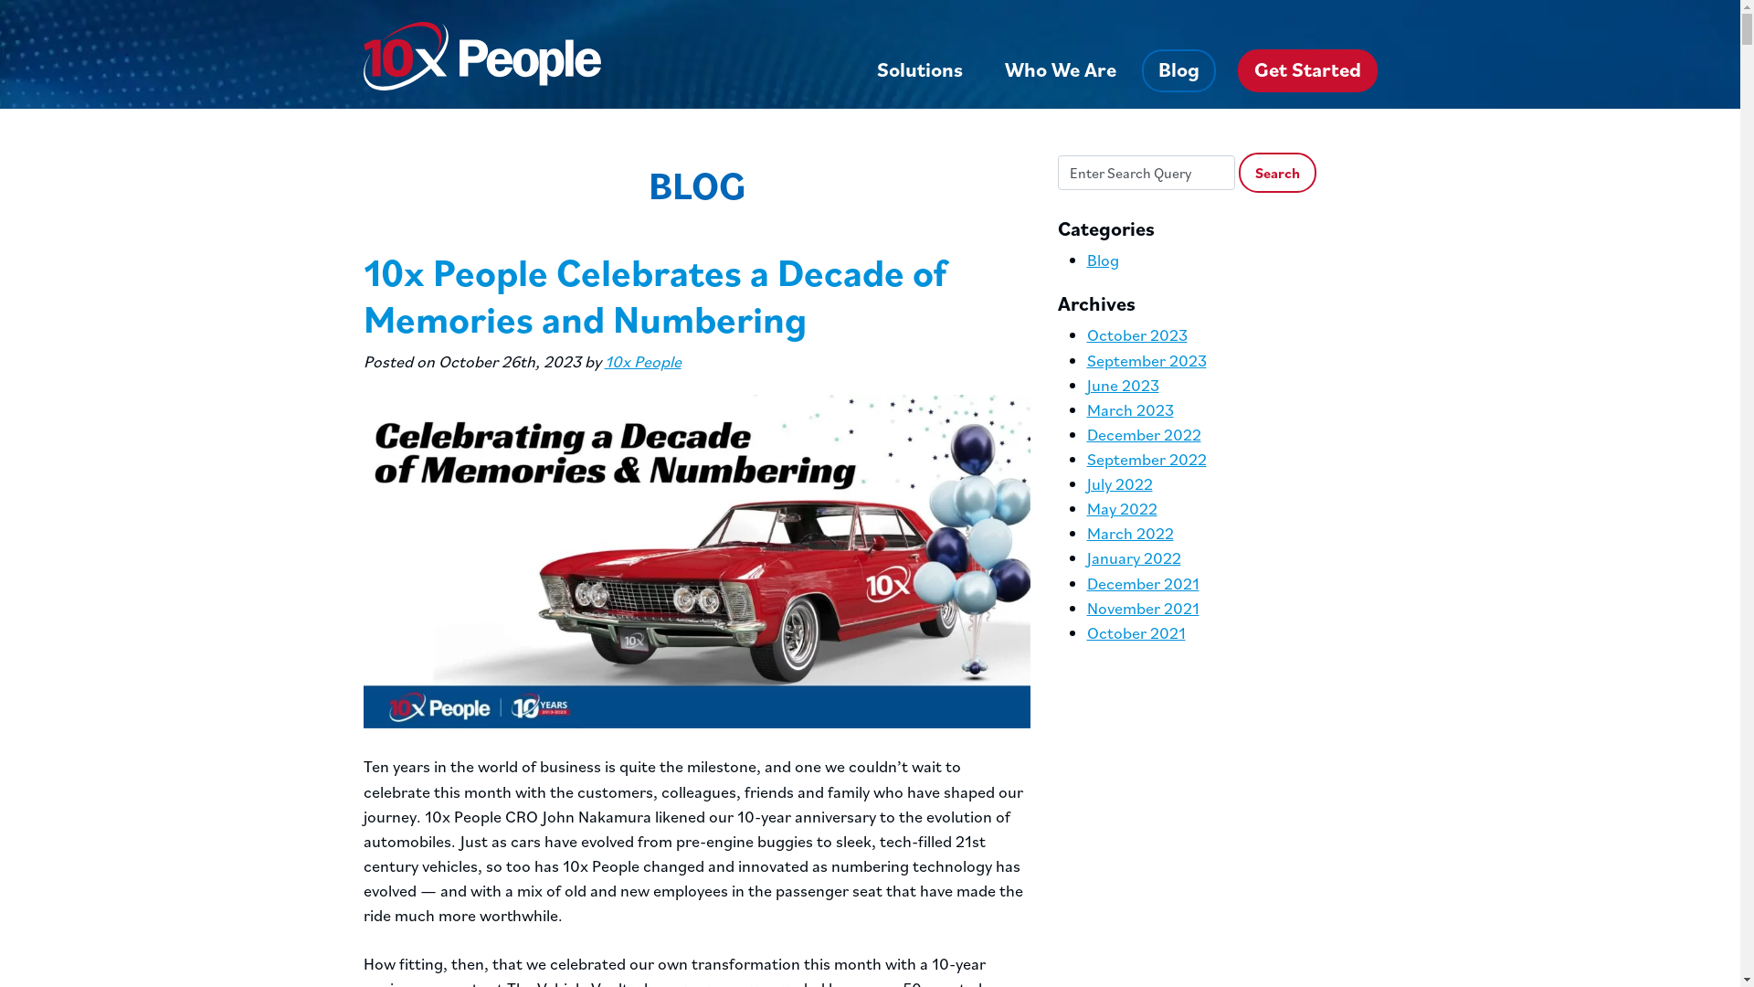 The width and height of the screenshot is (1754, 987). Describe the element at coordinates (1131, 409) in the screenshot. I see `March 2023` at that location.